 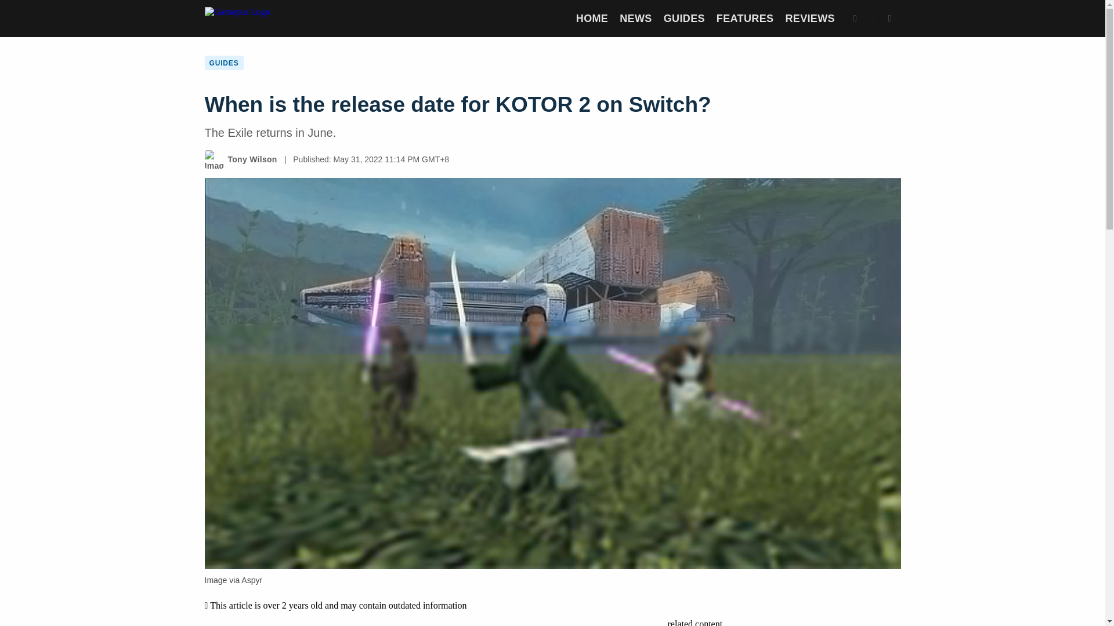 I want to click on REVIEWS, so click(x=810, y=19).